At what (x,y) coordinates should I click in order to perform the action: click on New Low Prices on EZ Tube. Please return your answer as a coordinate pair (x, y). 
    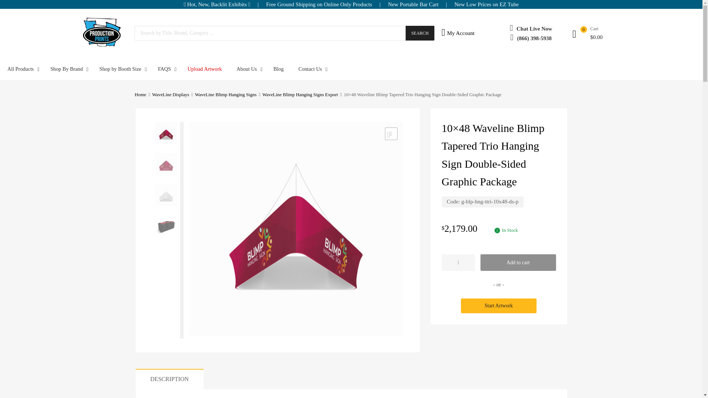
    Looking at the image, I should click on (487, 4).